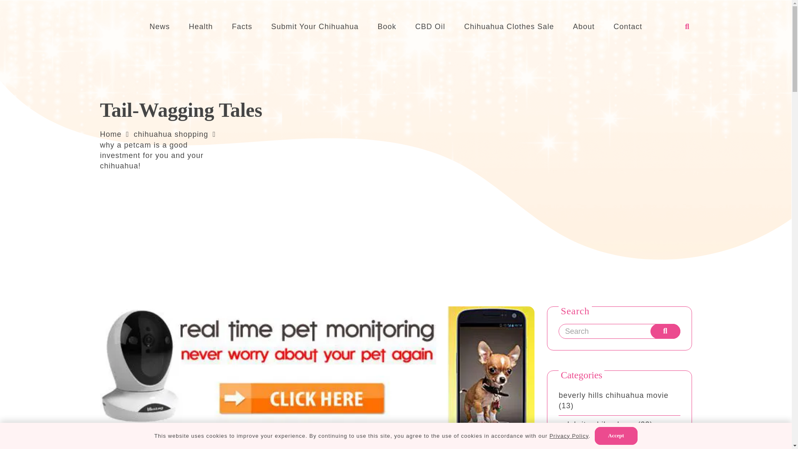 Image resolution: width=798 pixels, height=449 pixels. I want to click on Chihuahua Health, so click(201, 26).